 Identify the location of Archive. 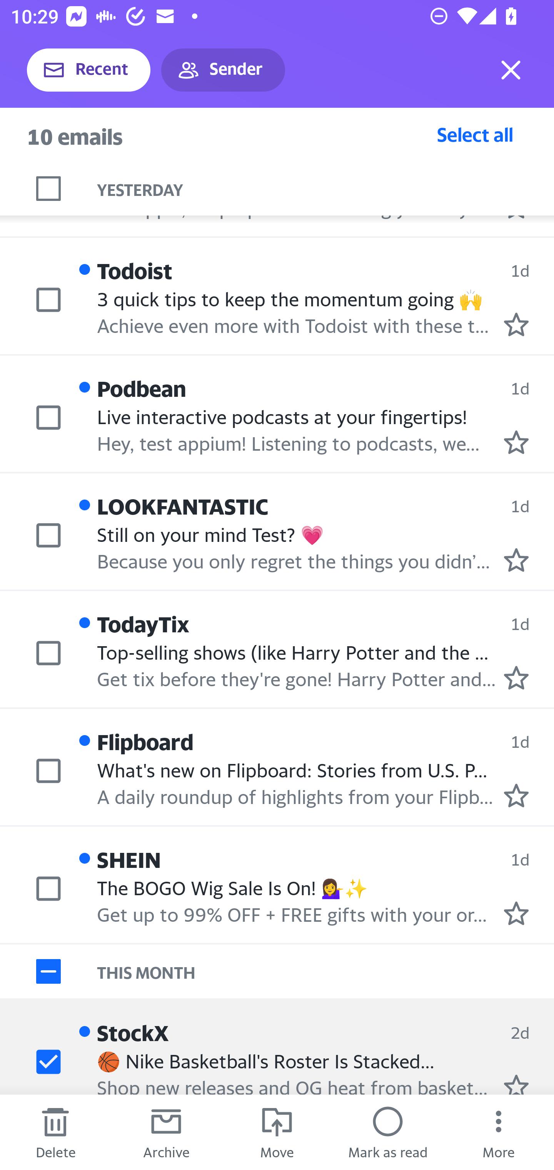
(166, 1132).